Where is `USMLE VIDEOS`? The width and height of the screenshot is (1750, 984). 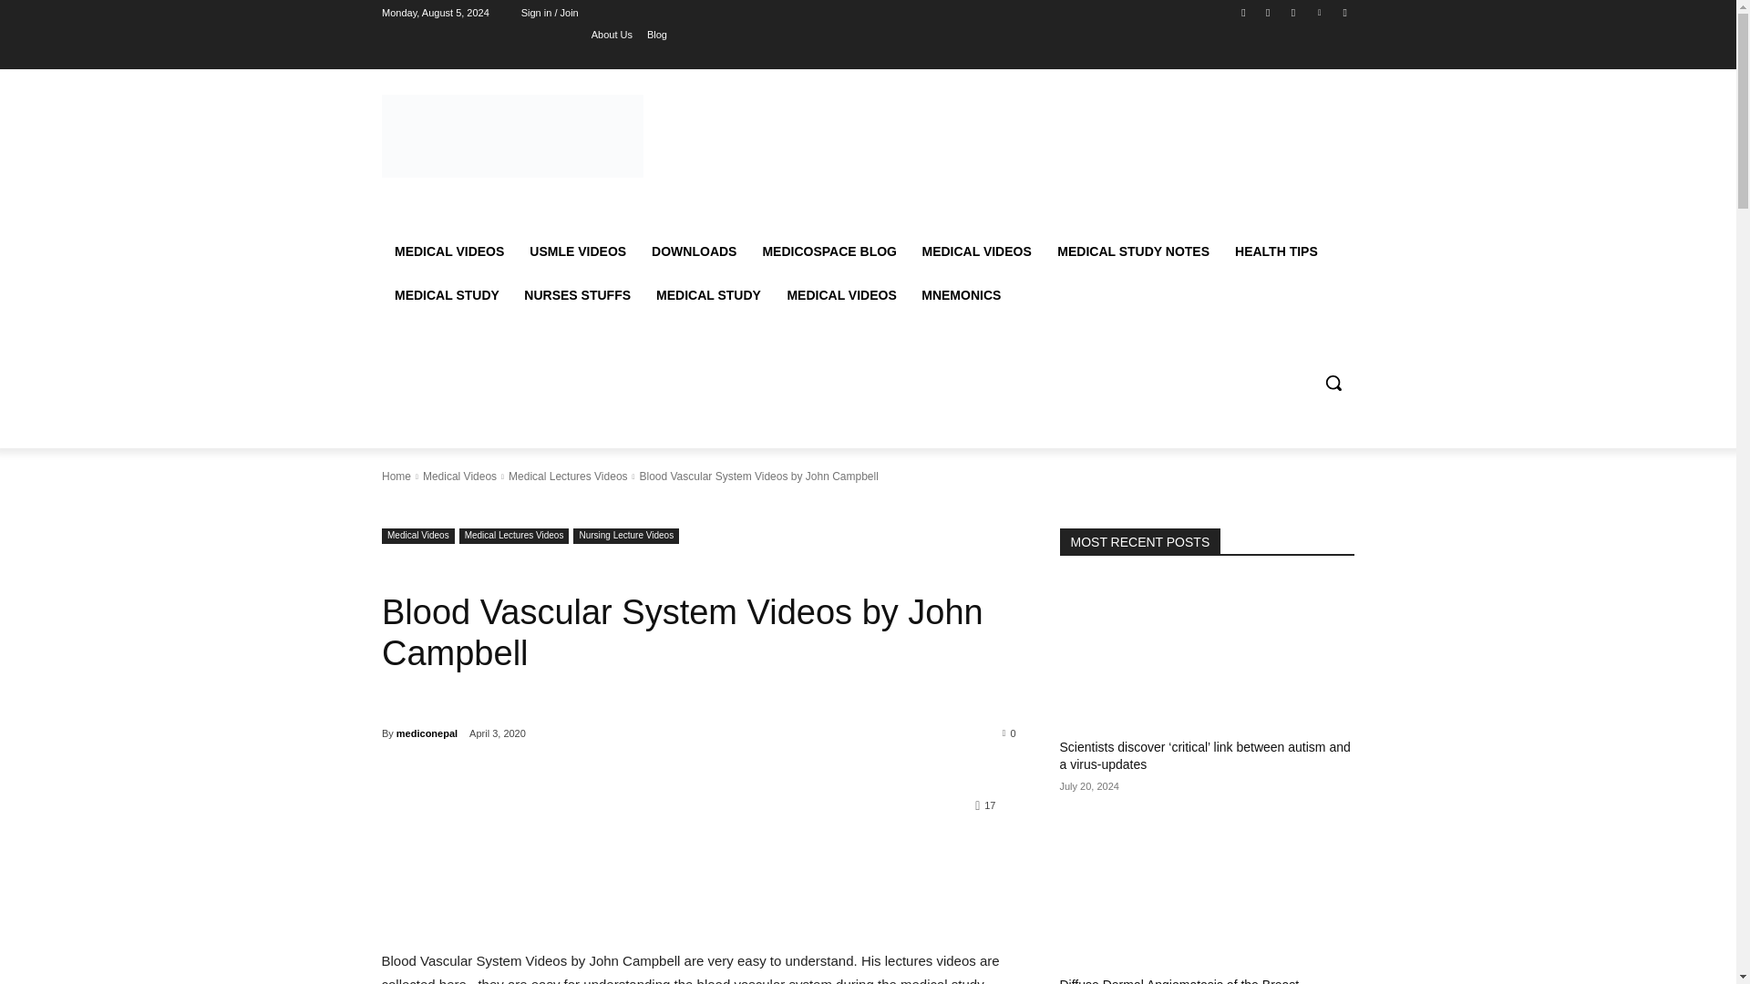
USMLE VIDEOS is located at coordinates (577, 251).